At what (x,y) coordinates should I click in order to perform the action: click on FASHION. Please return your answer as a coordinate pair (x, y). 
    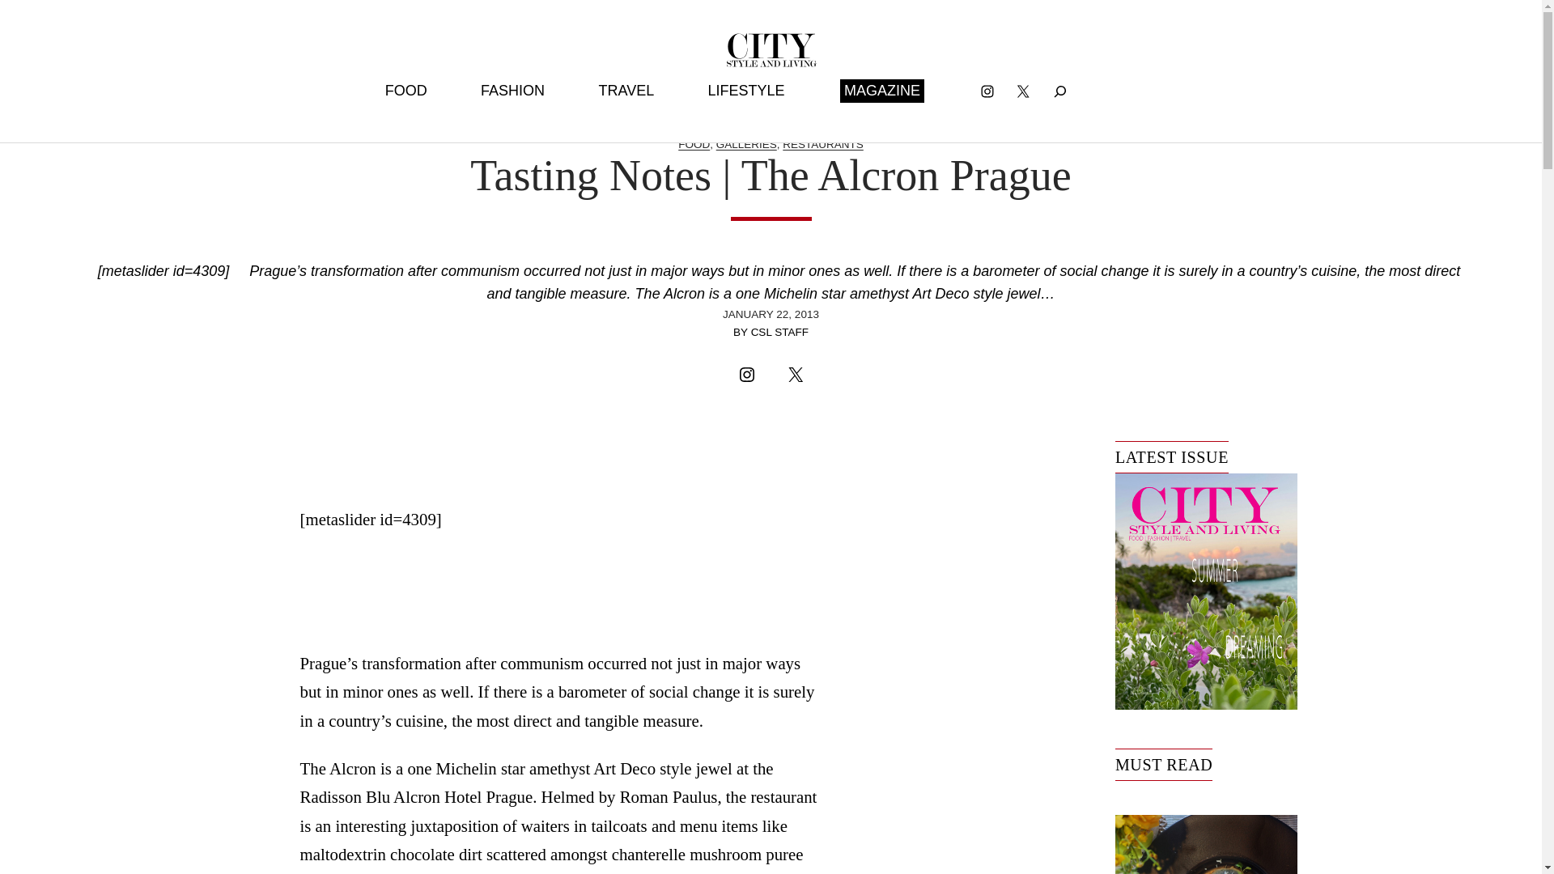
    Looking at the image, I should click on (512, 91).